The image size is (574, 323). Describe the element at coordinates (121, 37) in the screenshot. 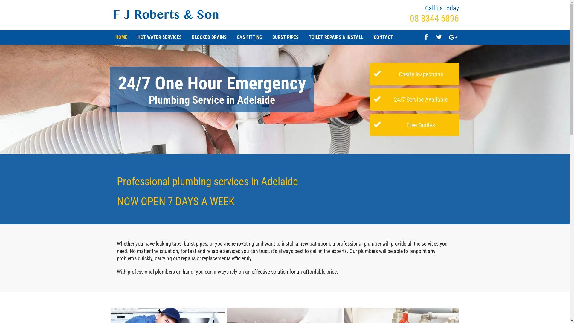

I see `HOME` at that location.